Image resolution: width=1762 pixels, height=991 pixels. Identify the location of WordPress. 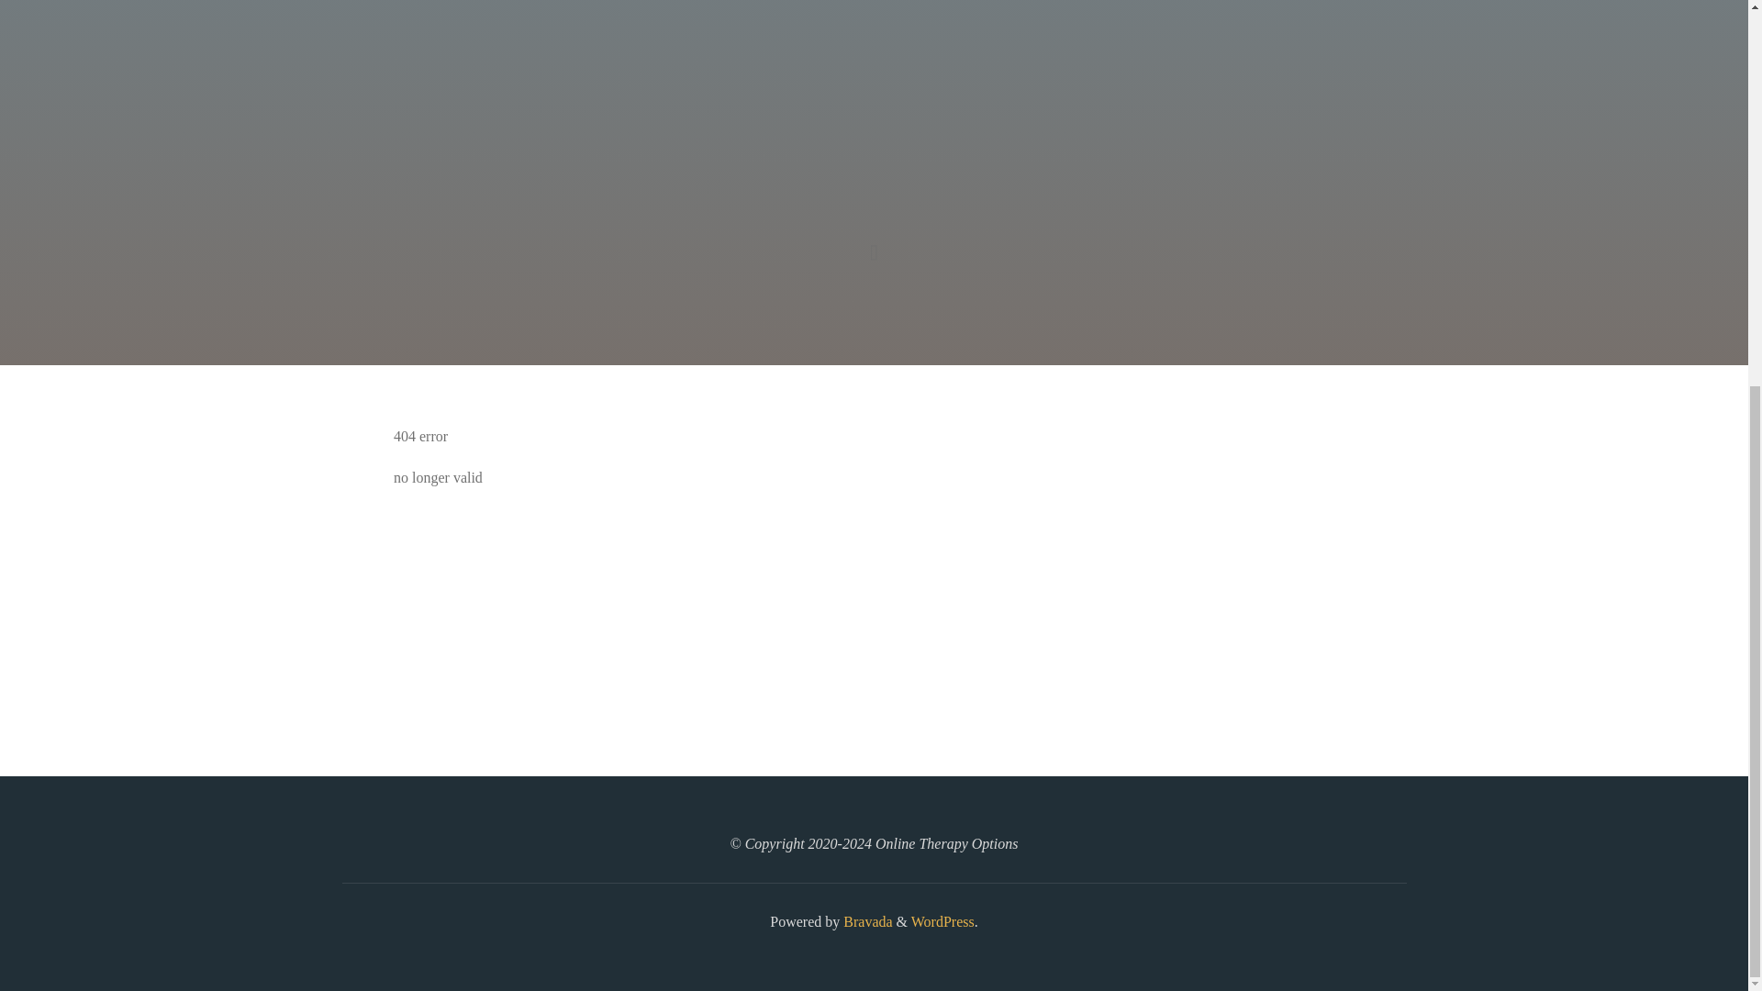
(942, 921).